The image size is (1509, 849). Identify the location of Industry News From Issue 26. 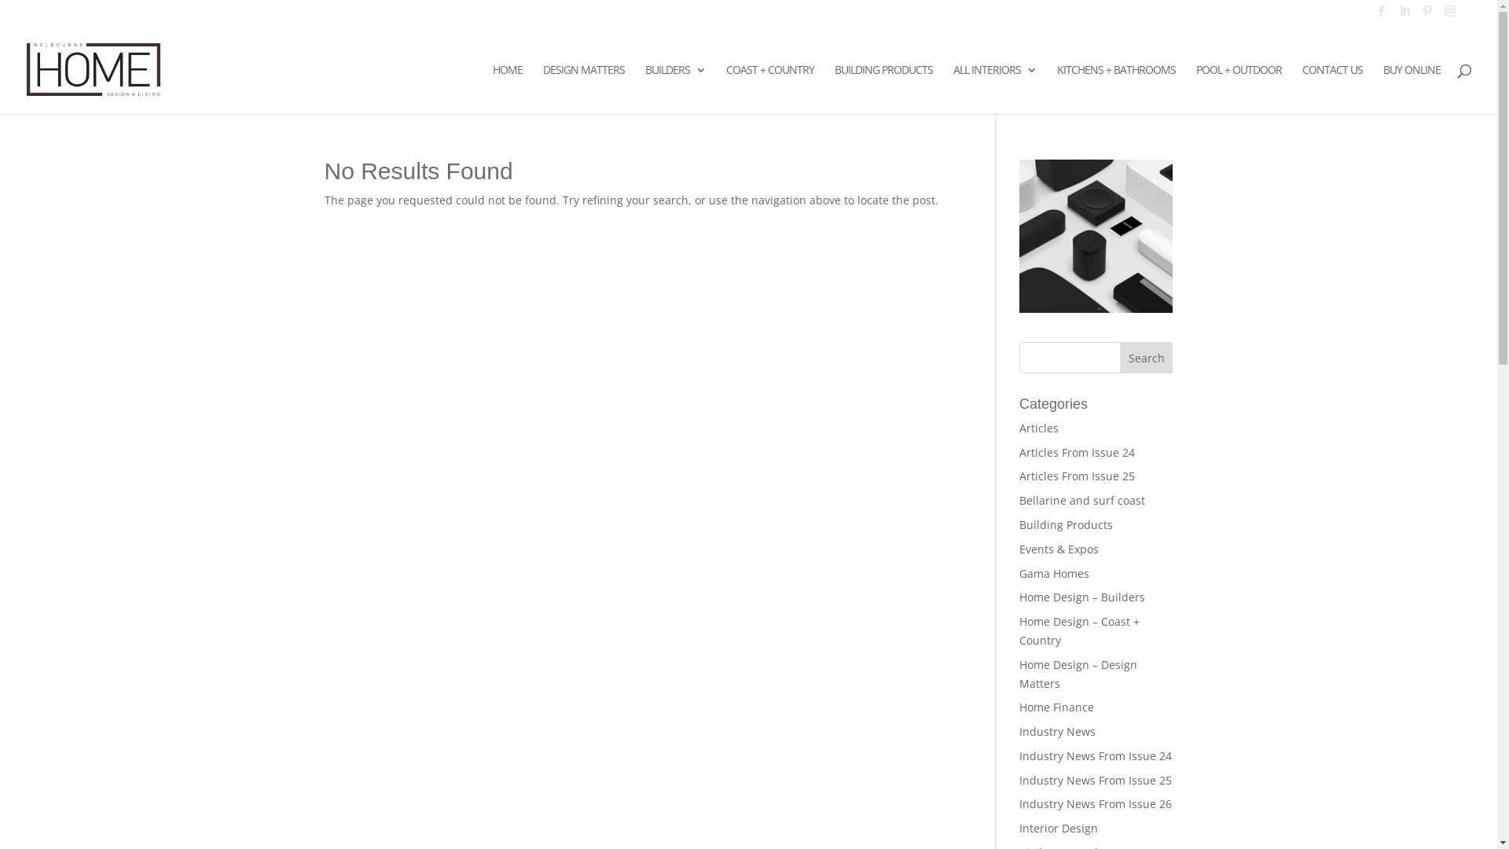
(1096, 803).